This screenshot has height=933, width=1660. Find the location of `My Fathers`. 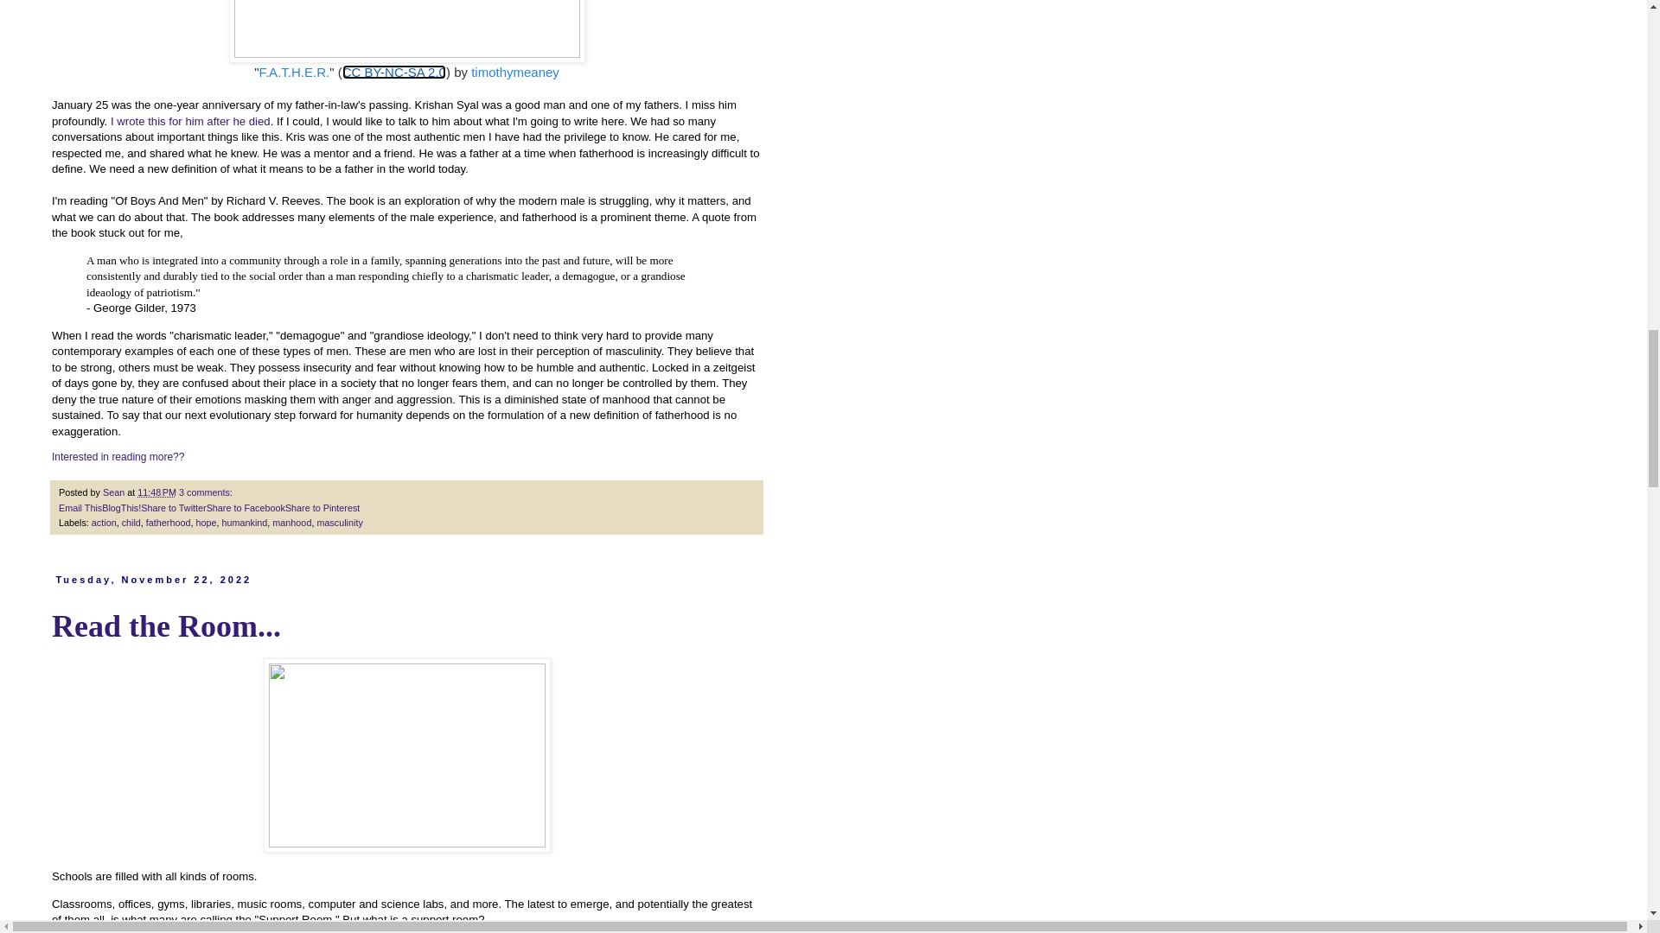

My Fathers is located at coordinates (118, 456).